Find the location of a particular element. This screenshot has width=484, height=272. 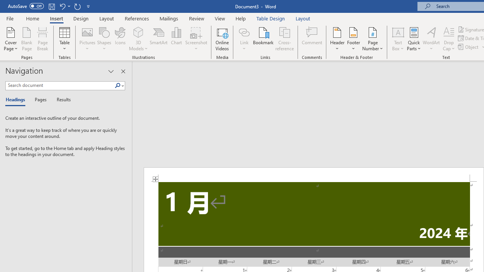

View is located at coordinates (220, 18).